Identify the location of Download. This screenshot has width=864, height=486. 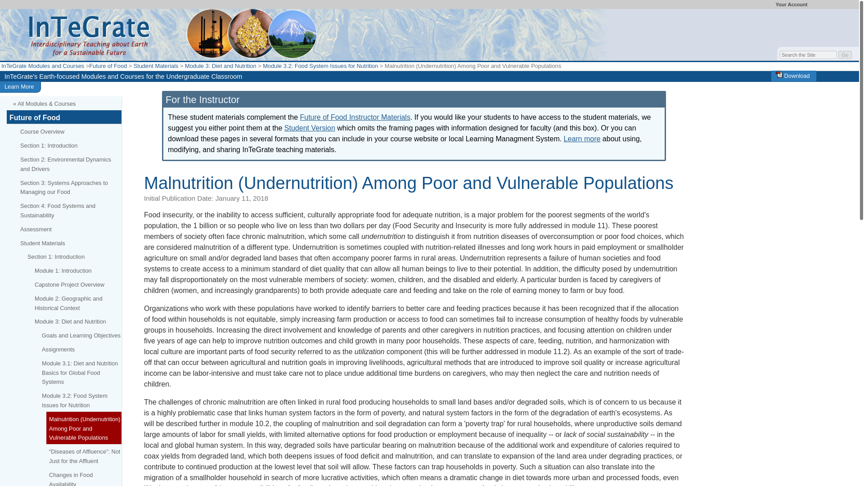
(793, 76).